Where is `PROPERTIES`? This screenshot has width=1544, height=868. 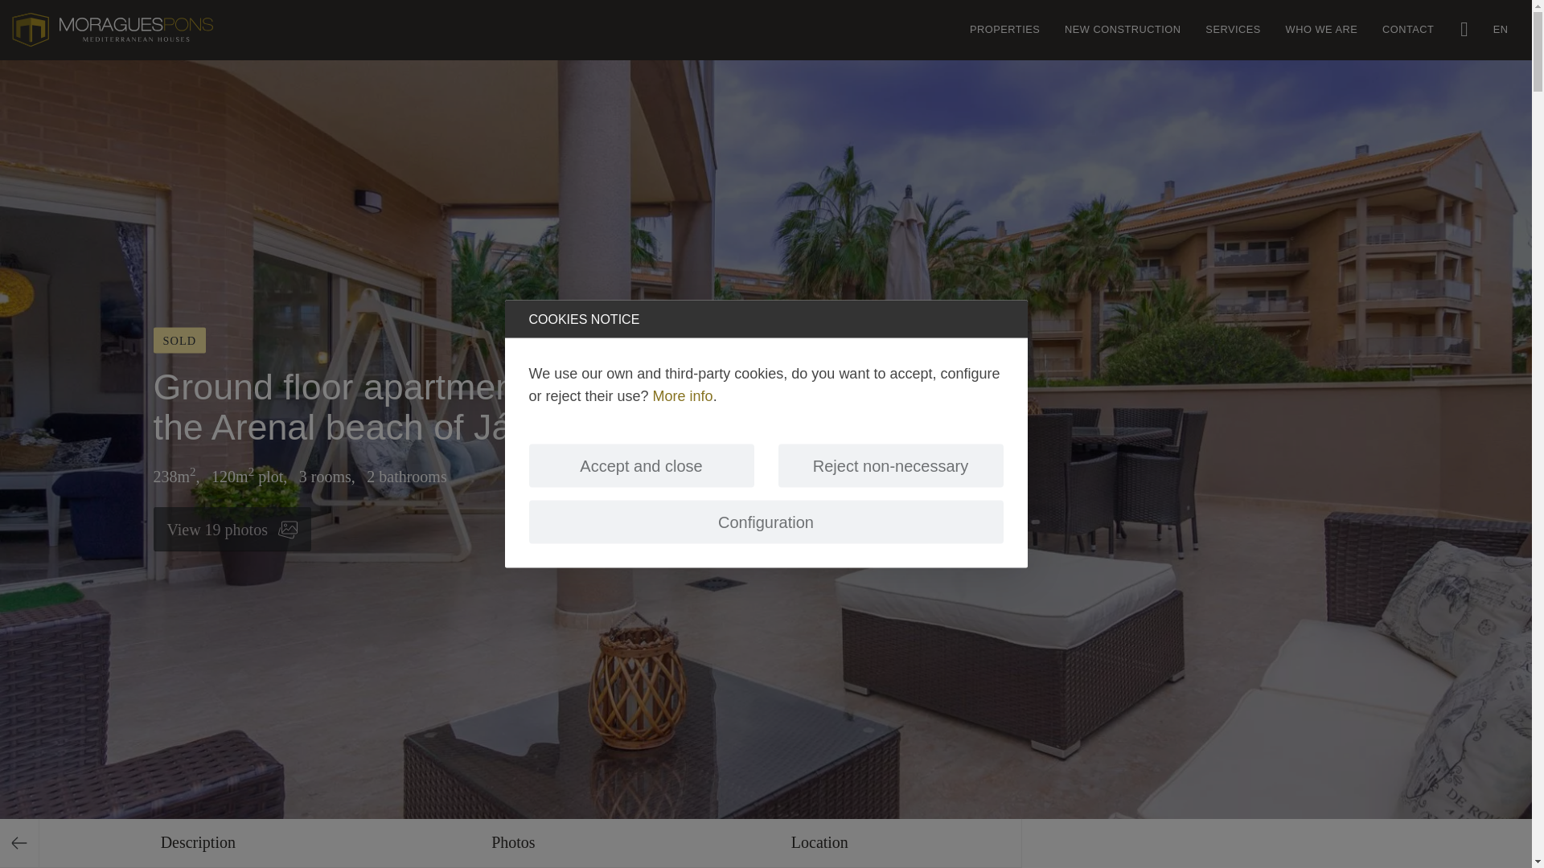
PROPERTIES is located at coordinates (1005, 30).